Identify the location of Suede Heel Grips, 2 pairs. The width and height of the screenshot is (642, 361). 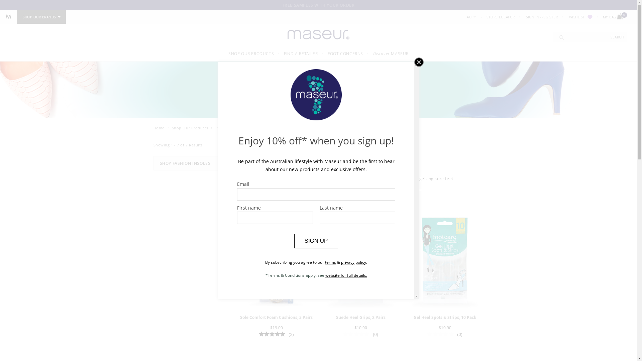
(360, 260).